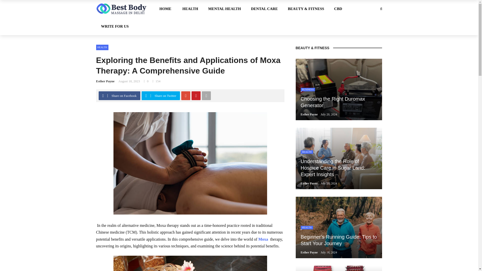 The image size is (482, 271). I want to click on HOME, so click(168, 9).